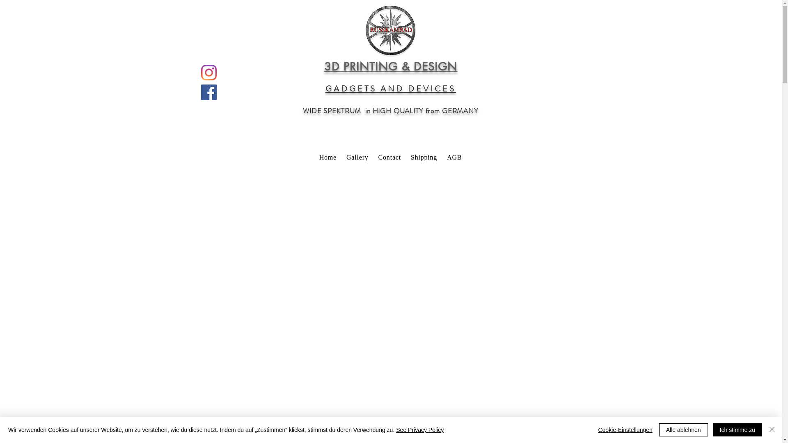 This screenshot has height=443, width=788. Describe the element at coordinates (390, 158) in the screenshot. I see `Contact` at that location.